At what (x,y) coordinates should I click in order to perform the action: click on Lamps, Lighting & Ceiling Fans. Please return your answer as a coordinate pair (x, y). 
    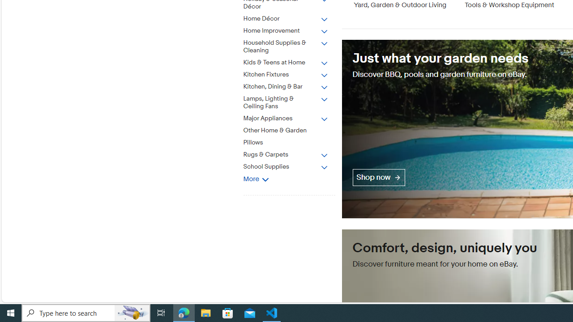
    Looking at the image, I should click on (286, 102).